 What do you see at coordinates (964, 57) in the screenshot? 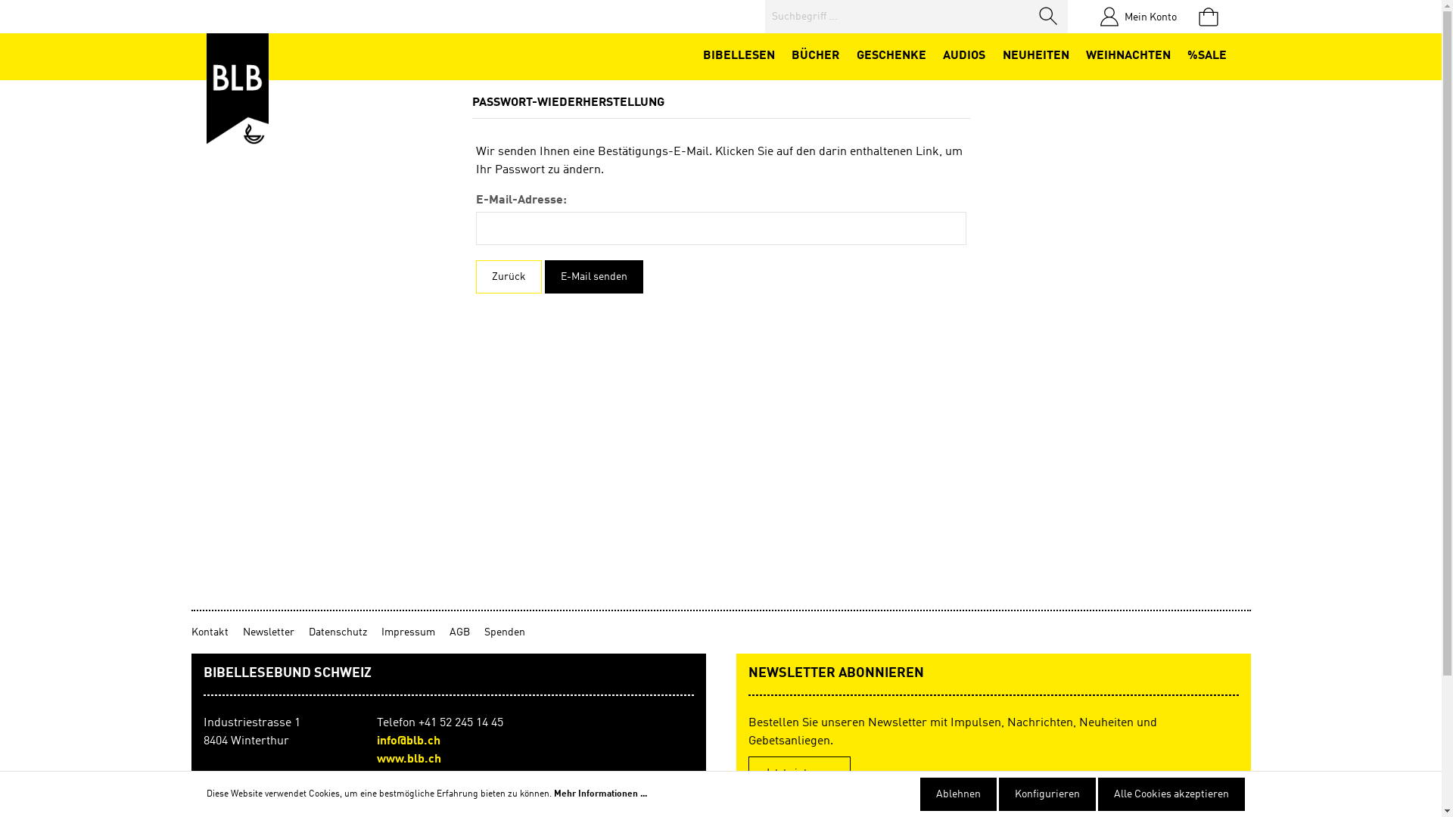
I see `AUDIOS` at bounding box center [964, 57].